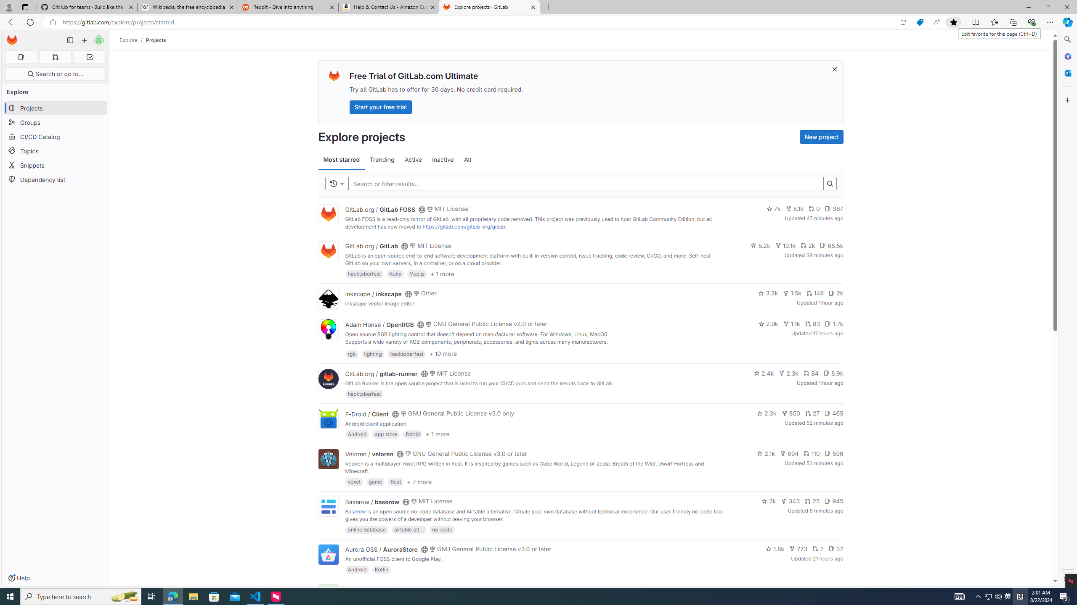 The image size is (1077, 605). Describe the element at coordinates (464, 226) in the screenshot. I see `https://gitlab.com/gitlab-org/gitlab` at that location.